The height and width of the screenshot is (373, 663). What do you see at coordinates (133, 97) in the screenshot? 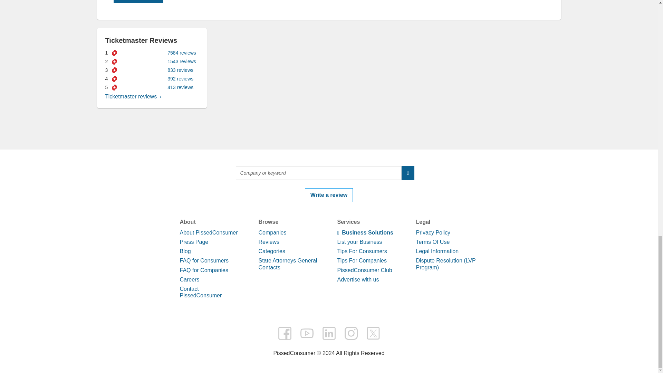
I see `Ticketmaster reviews and complaints` at bounding box center [133, 97].